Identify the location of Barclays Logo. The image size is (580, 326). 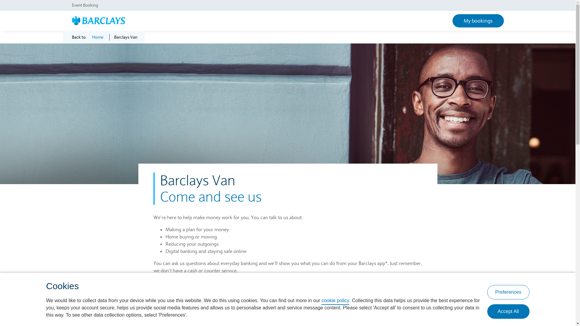
(98, 20).